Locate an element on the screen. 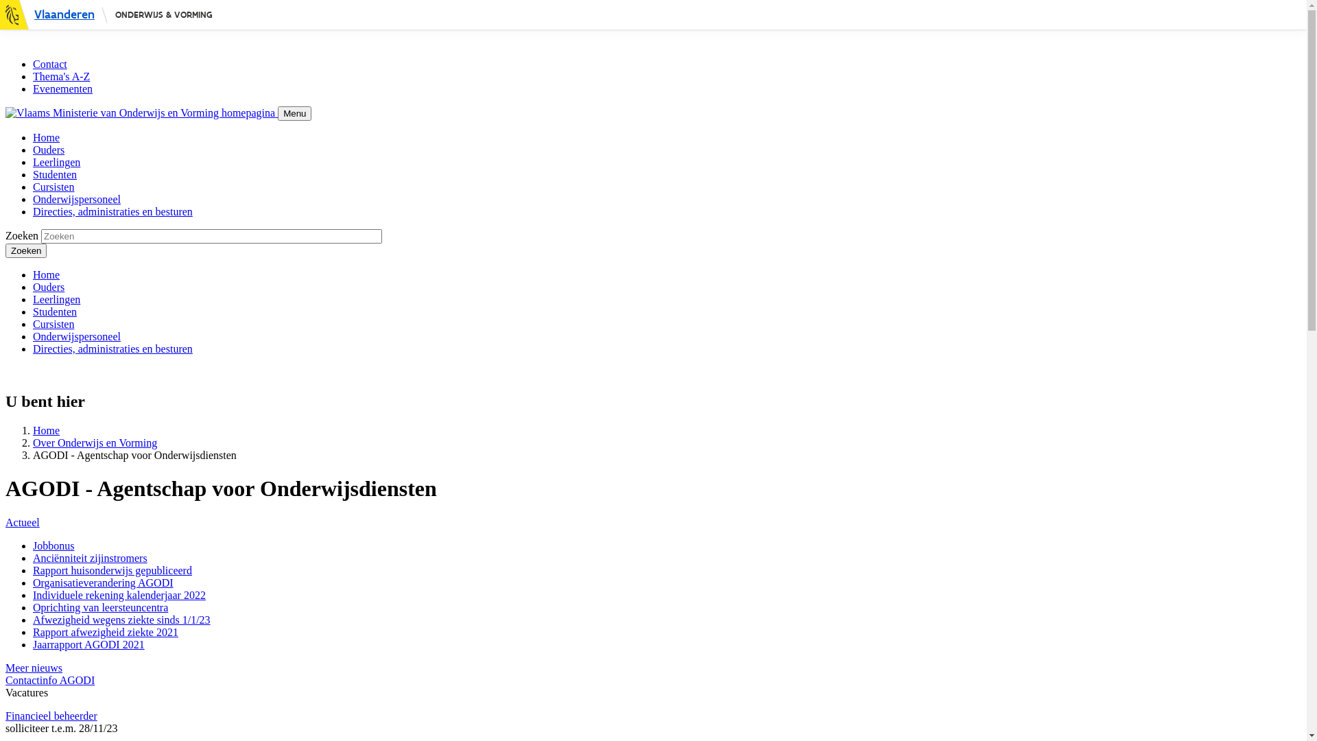 This screenshot has width=1317, height=741. Ouders is located at coordinates (49, 150).